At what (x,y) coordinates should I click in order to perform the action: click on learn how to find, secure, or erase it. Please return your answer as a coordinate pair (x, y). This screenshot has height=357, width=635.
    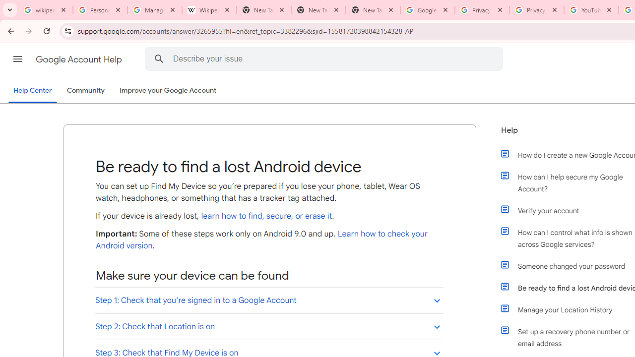
    Looking at the image, I should click on (266, 216).